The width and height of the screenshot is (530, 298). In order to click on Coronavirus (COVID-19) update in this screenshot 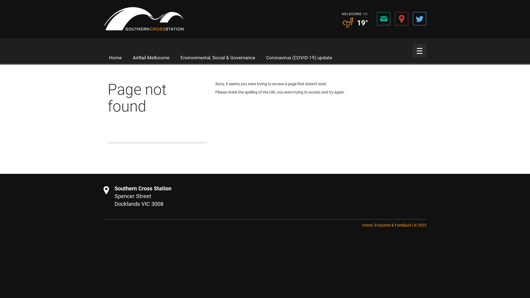, I will do `click(299, 58)`.